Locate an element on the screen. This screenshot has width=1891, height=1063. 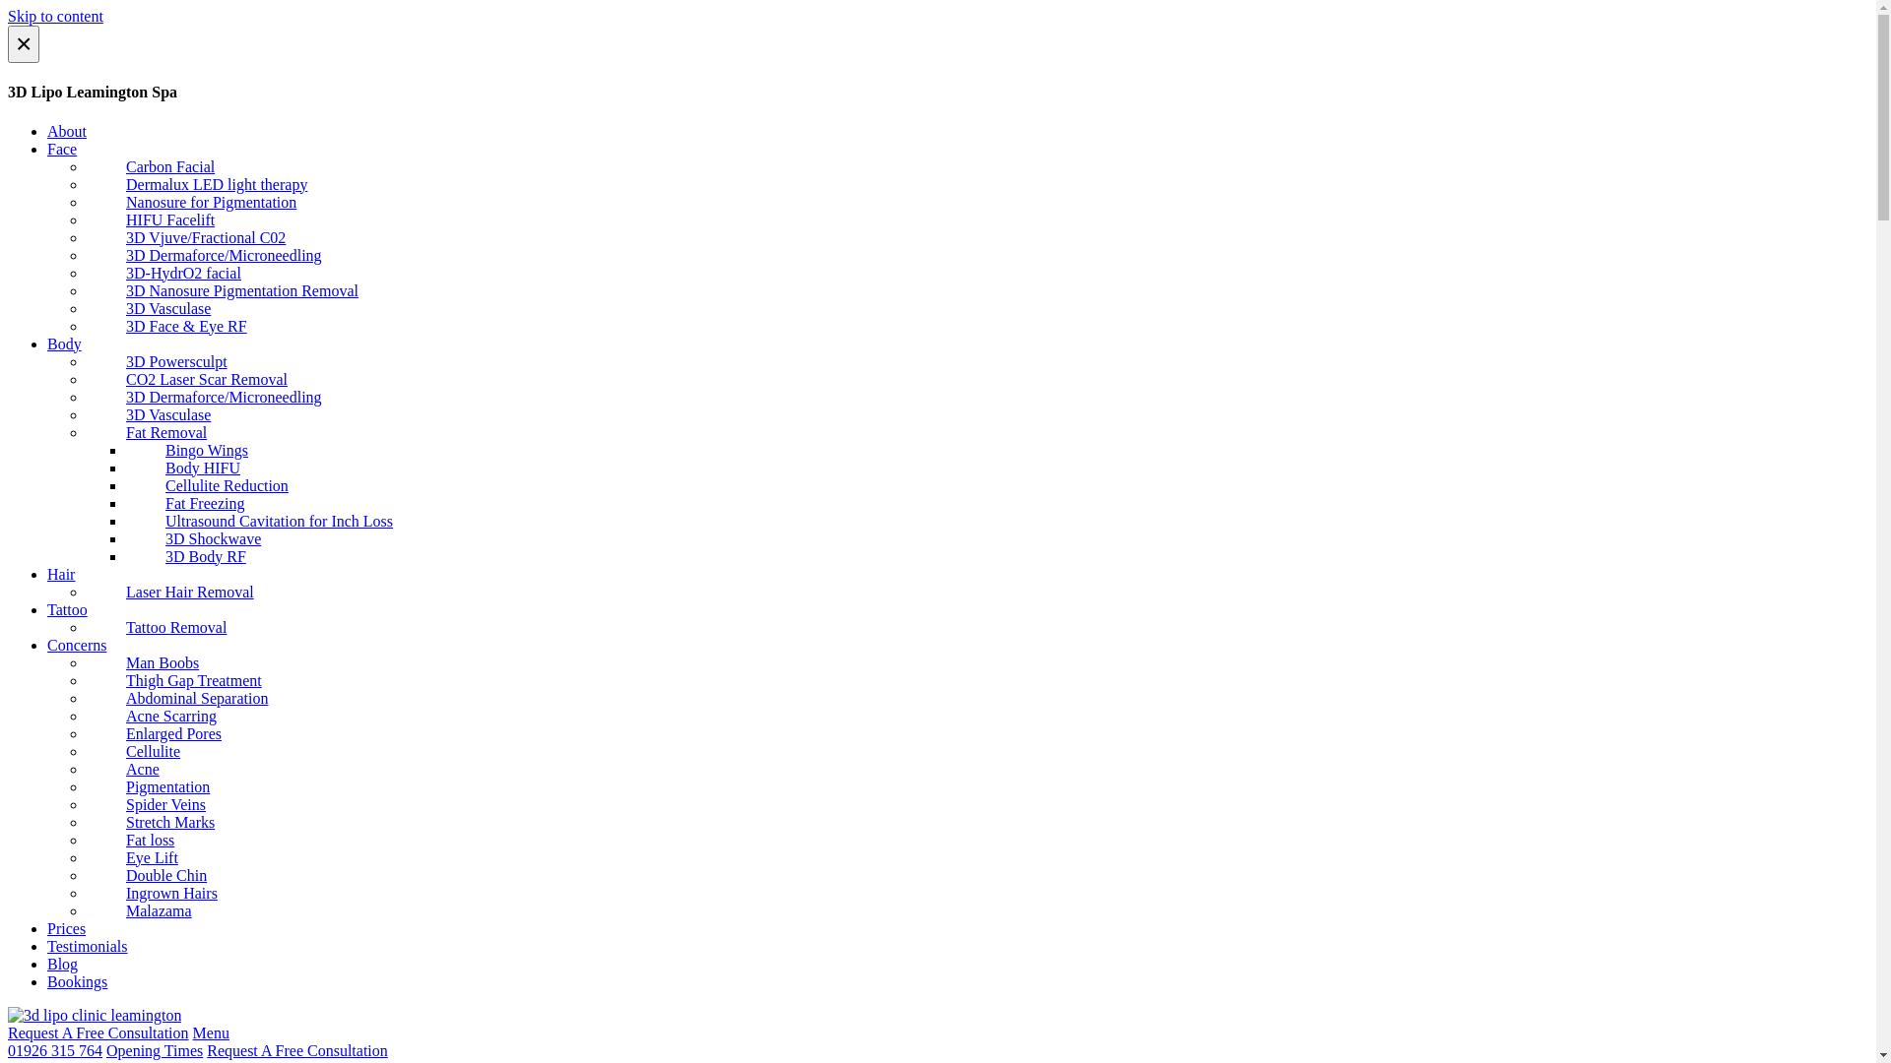
3D Face & Eye RF is located at coordinates (167, 327).